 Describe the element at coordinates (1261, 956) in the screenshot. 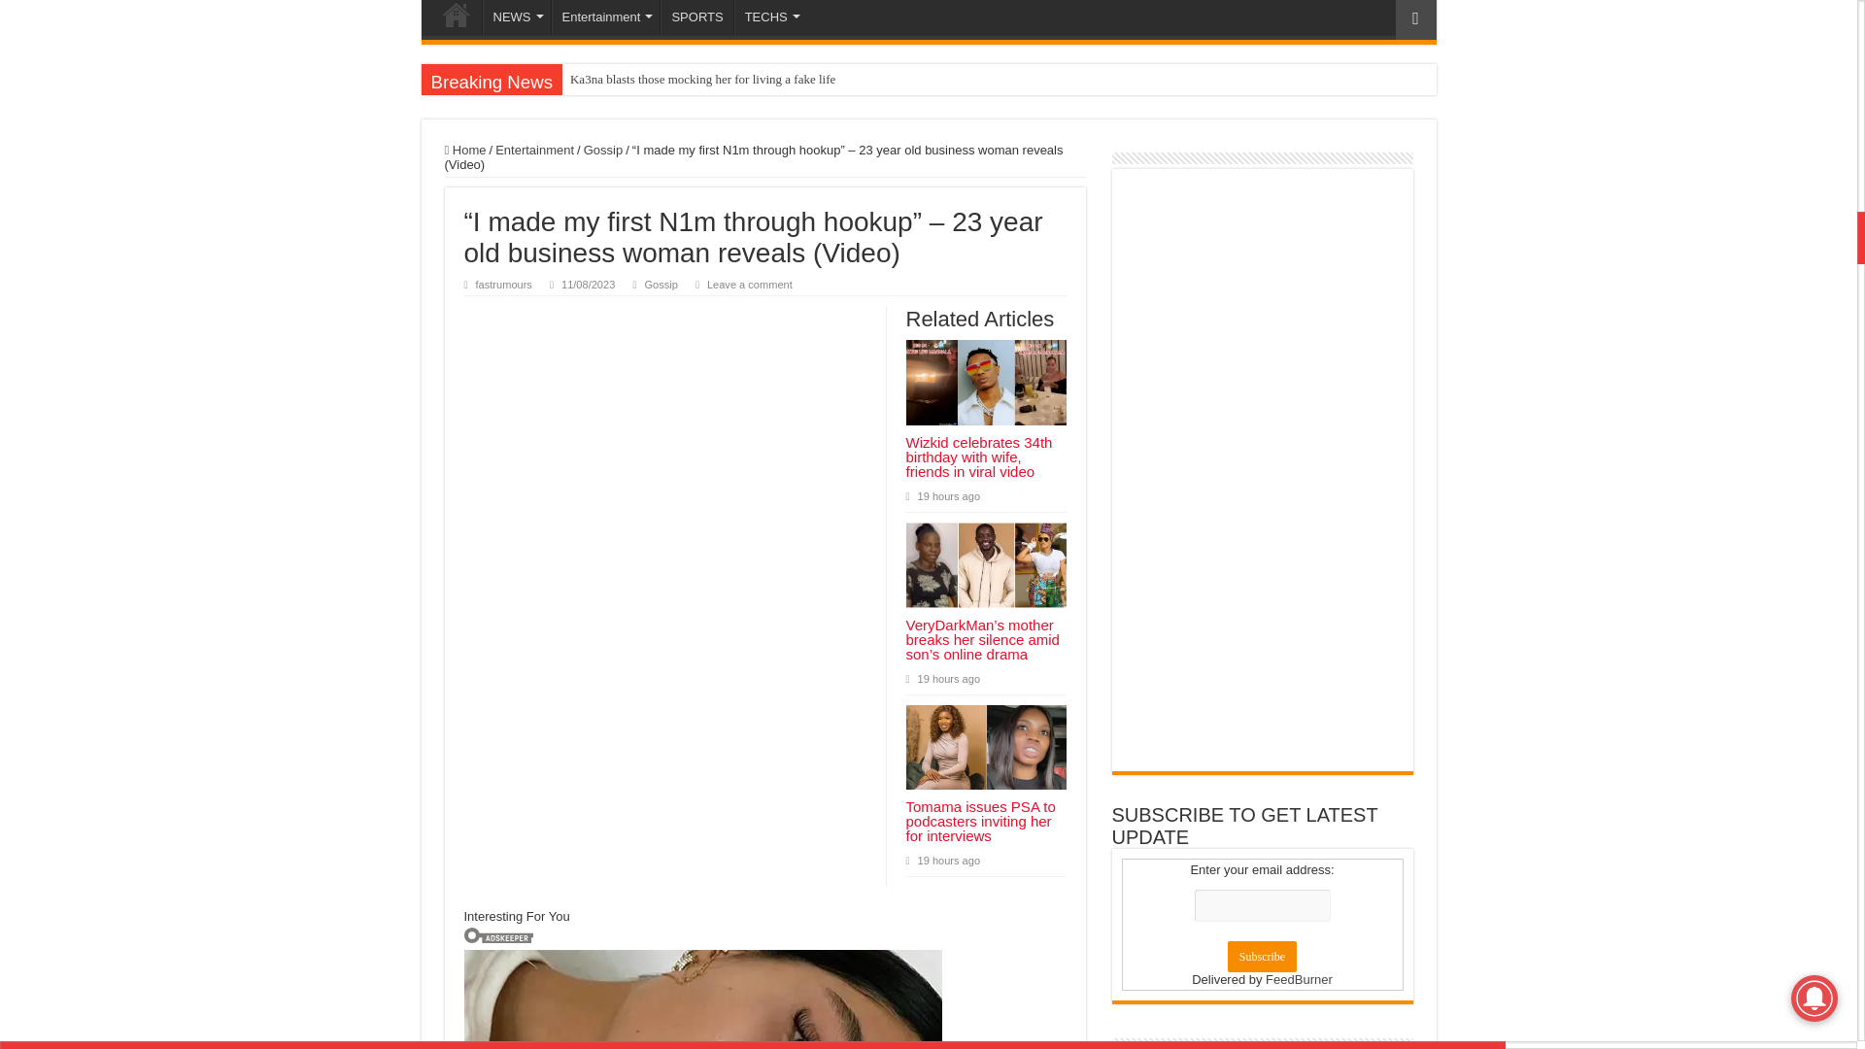

I see `Subscribe` at that location.